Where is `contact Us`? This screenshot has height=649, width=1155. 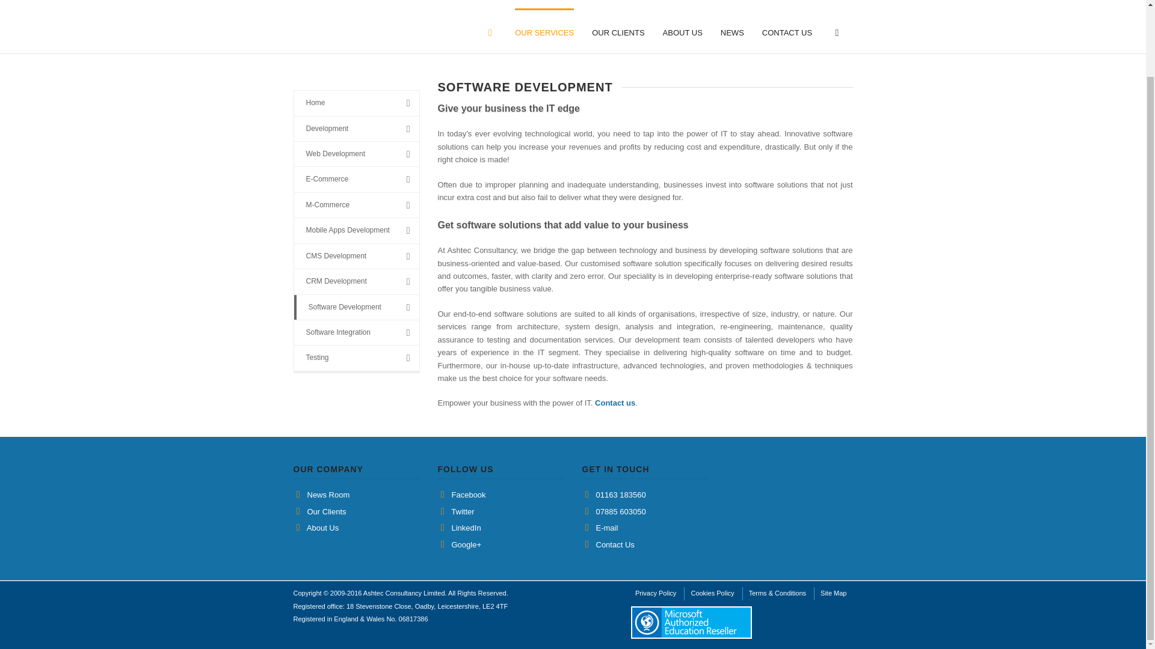 contact Us is located at coordinates (615, 544).